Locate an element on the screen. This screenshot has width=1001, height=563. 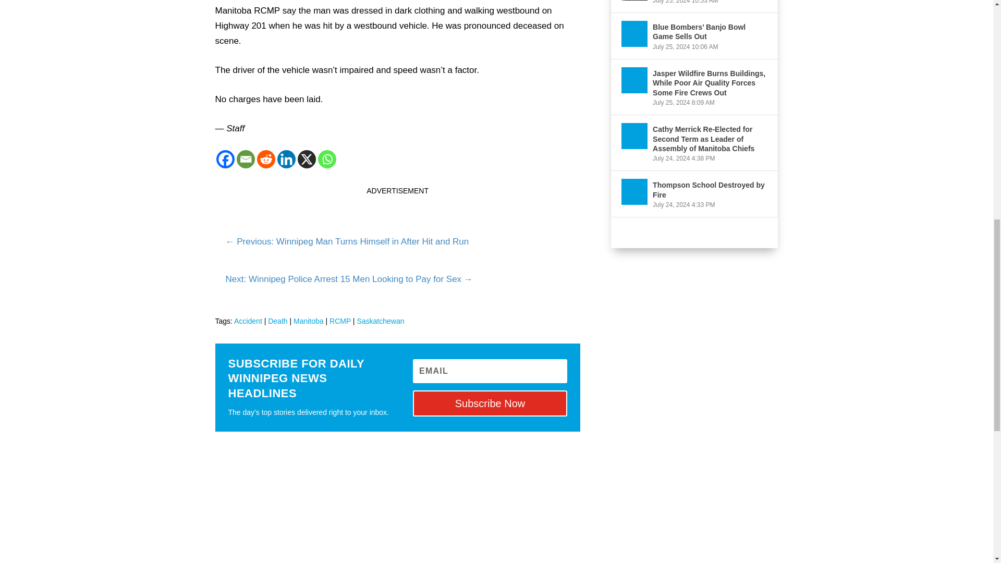
Whatsapp is located at coordinates (327, 159).